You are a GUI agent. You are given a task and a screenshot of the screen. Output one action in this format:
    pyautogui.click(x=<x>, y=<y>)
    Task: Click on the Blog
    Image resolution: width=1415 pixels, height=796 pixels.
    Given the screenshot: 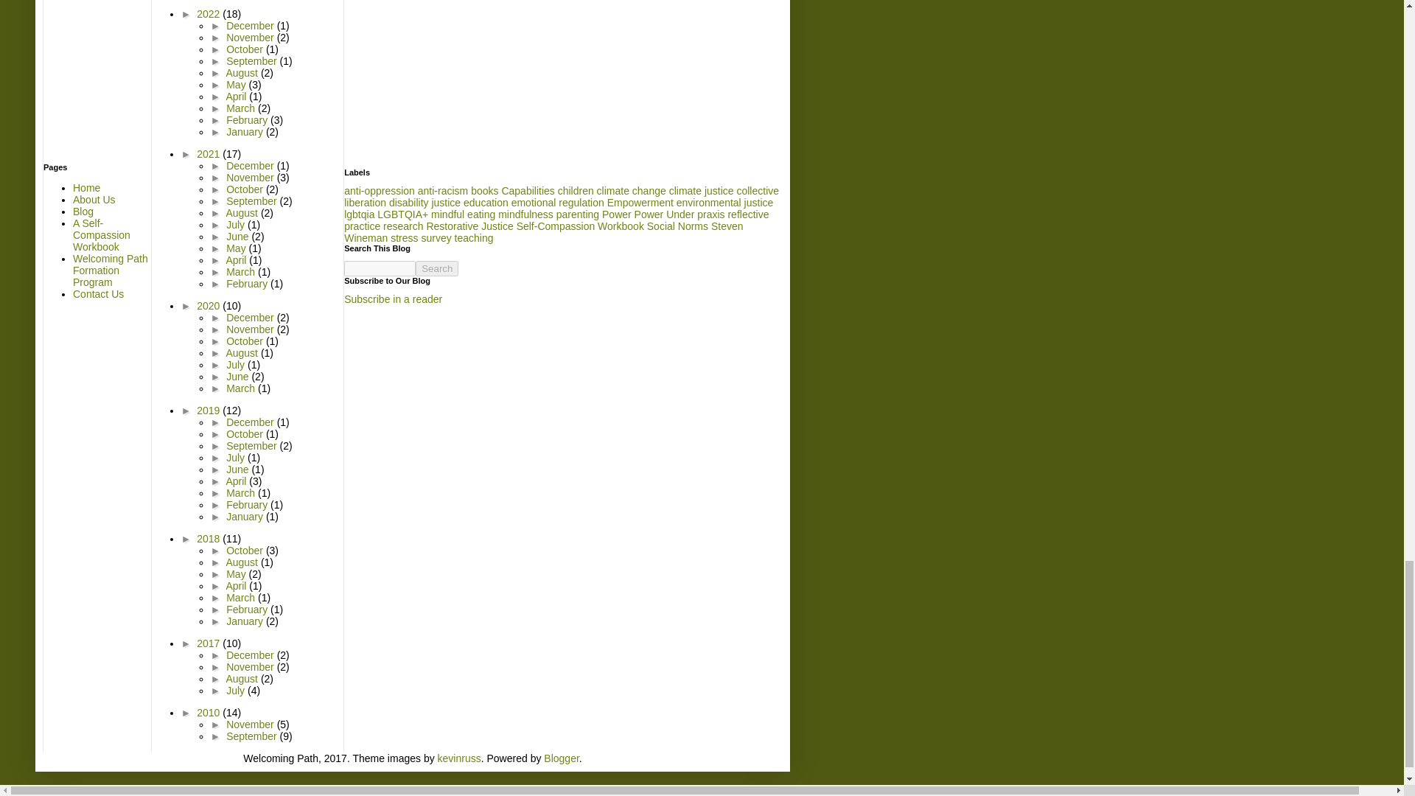 What is the action you would take?
    pyautogui.click(x=83, y=211)
    